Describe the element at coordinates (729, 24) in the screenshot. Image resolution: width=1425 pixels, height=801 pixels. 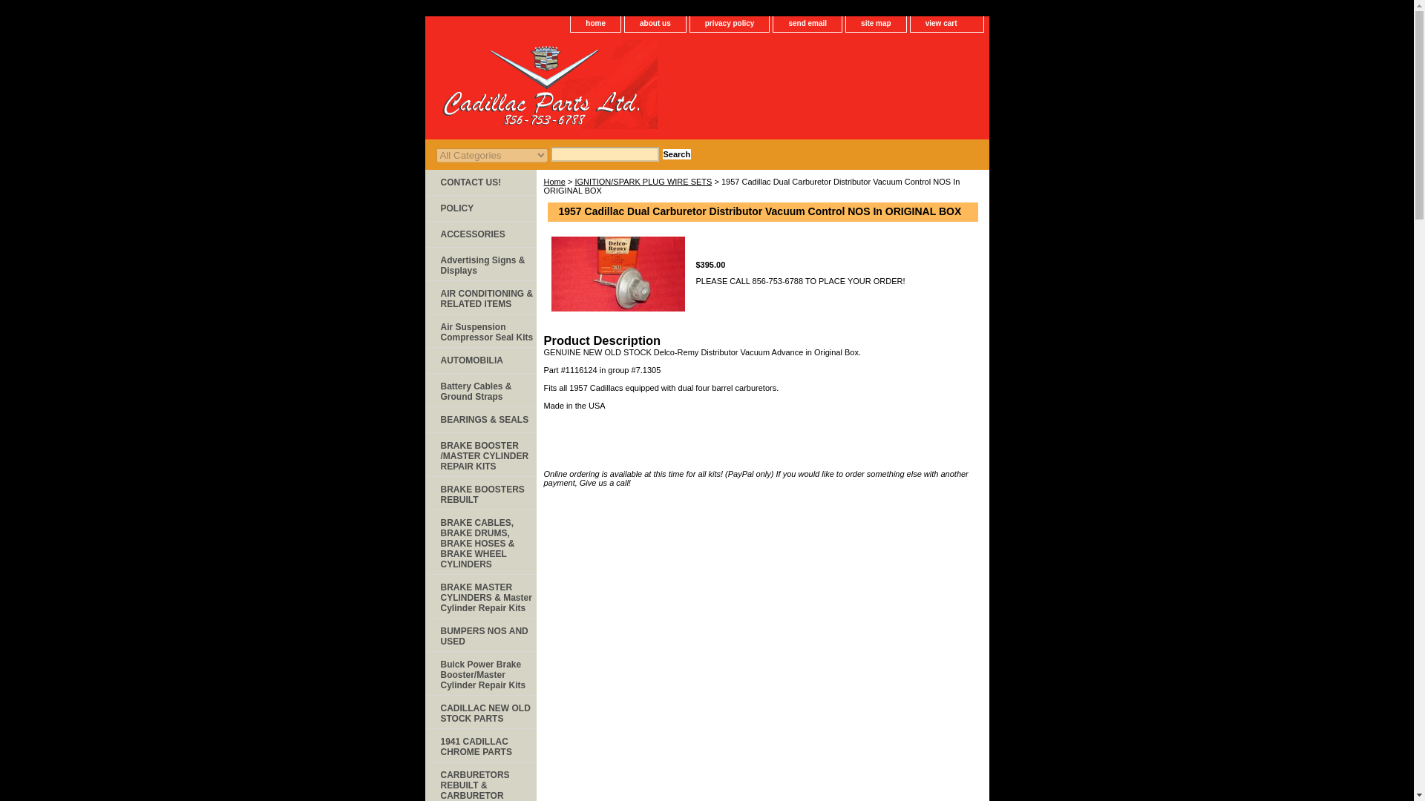
I see `privacy policy` at that location.